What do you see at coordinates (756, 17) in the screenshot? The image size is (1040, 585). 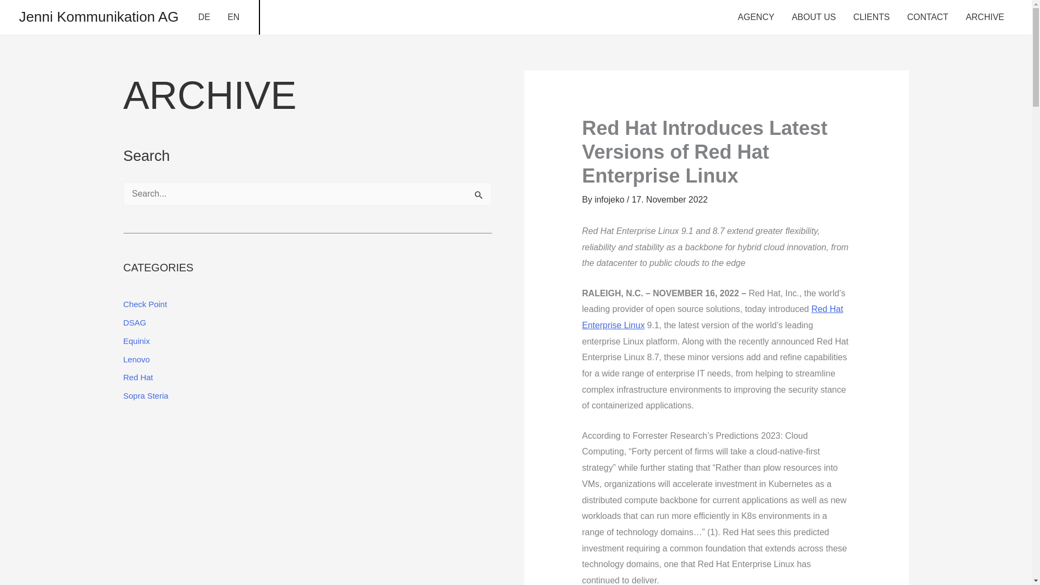 I see `AGENCY` at bounding box center [756, 17].